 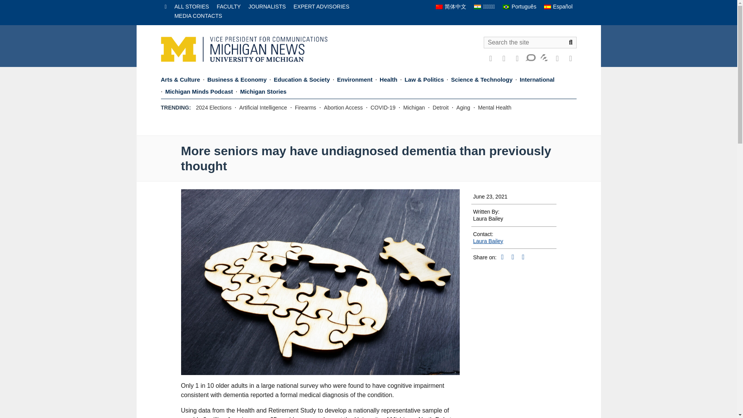 I want to click on International, so click(x=537, y=81).